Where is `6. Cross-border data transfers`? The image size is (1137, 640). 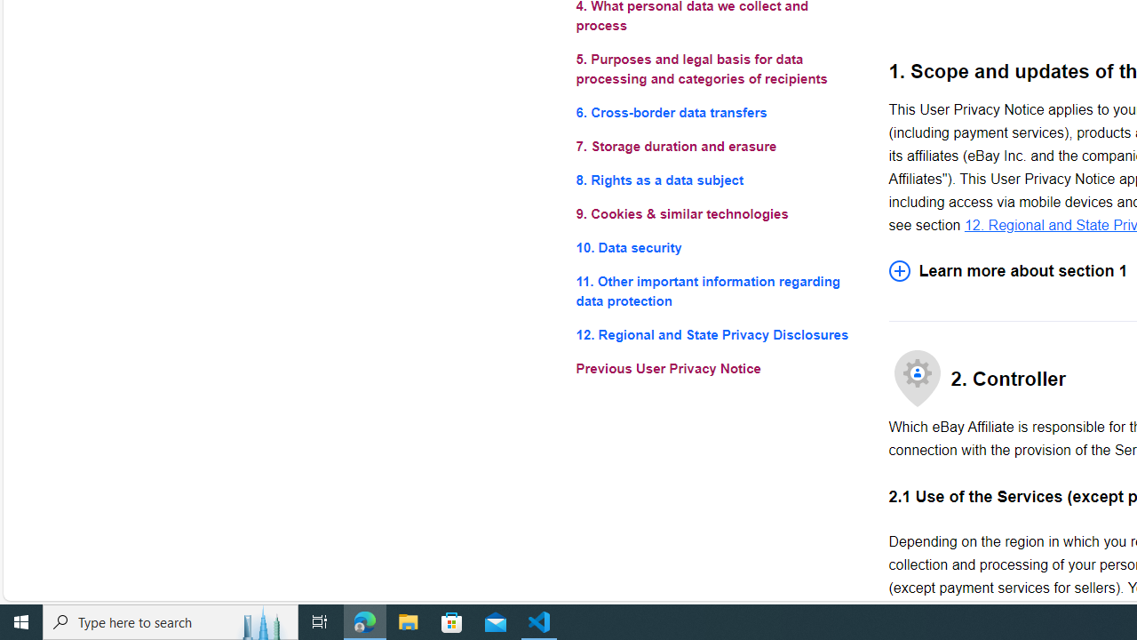 6. Cross-border data transfers is located at coordinates (718, 112).